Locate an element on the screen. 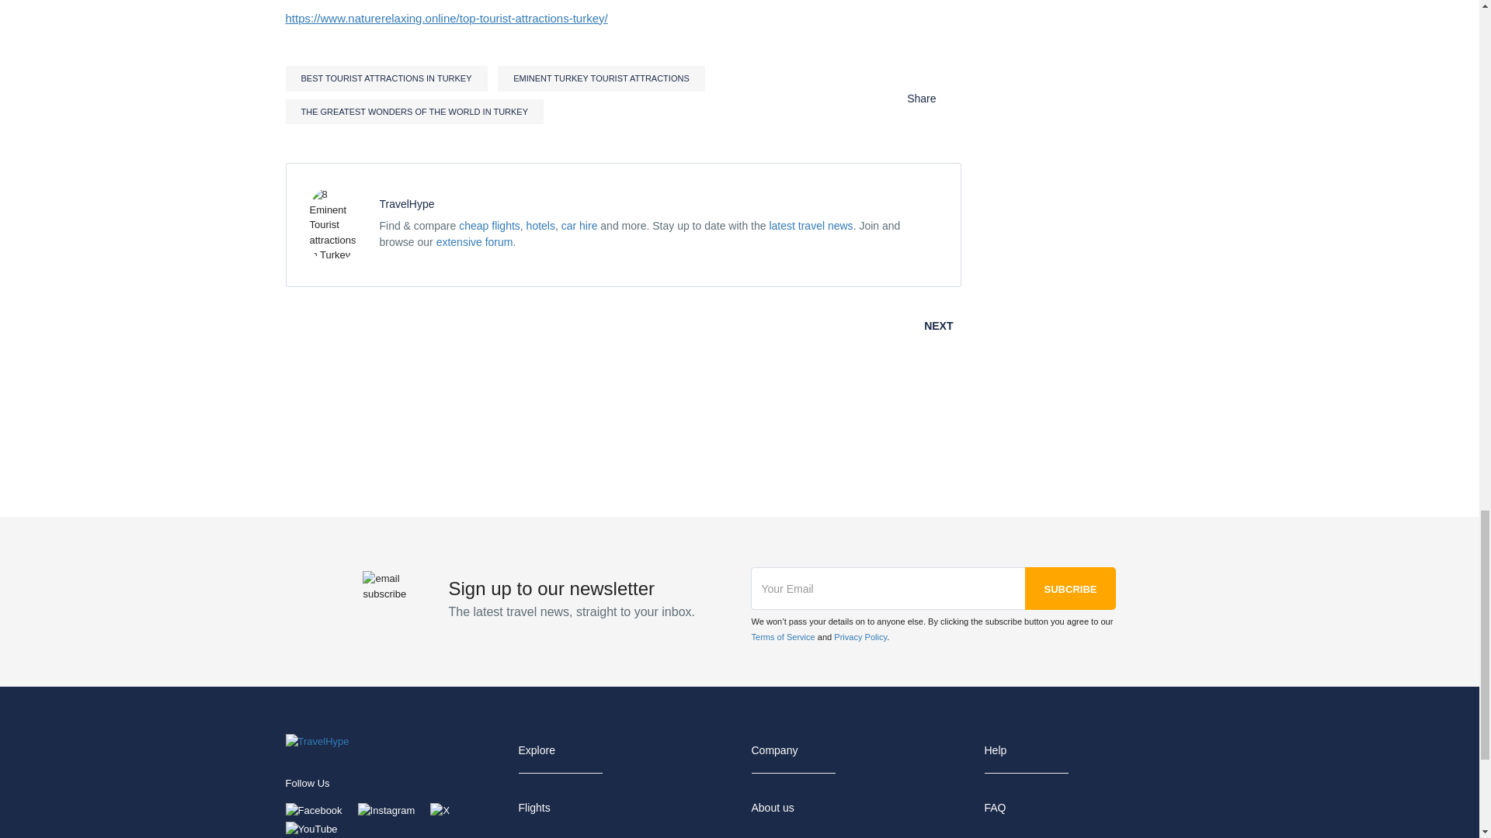  hotels is located at coordinates (540, 225).